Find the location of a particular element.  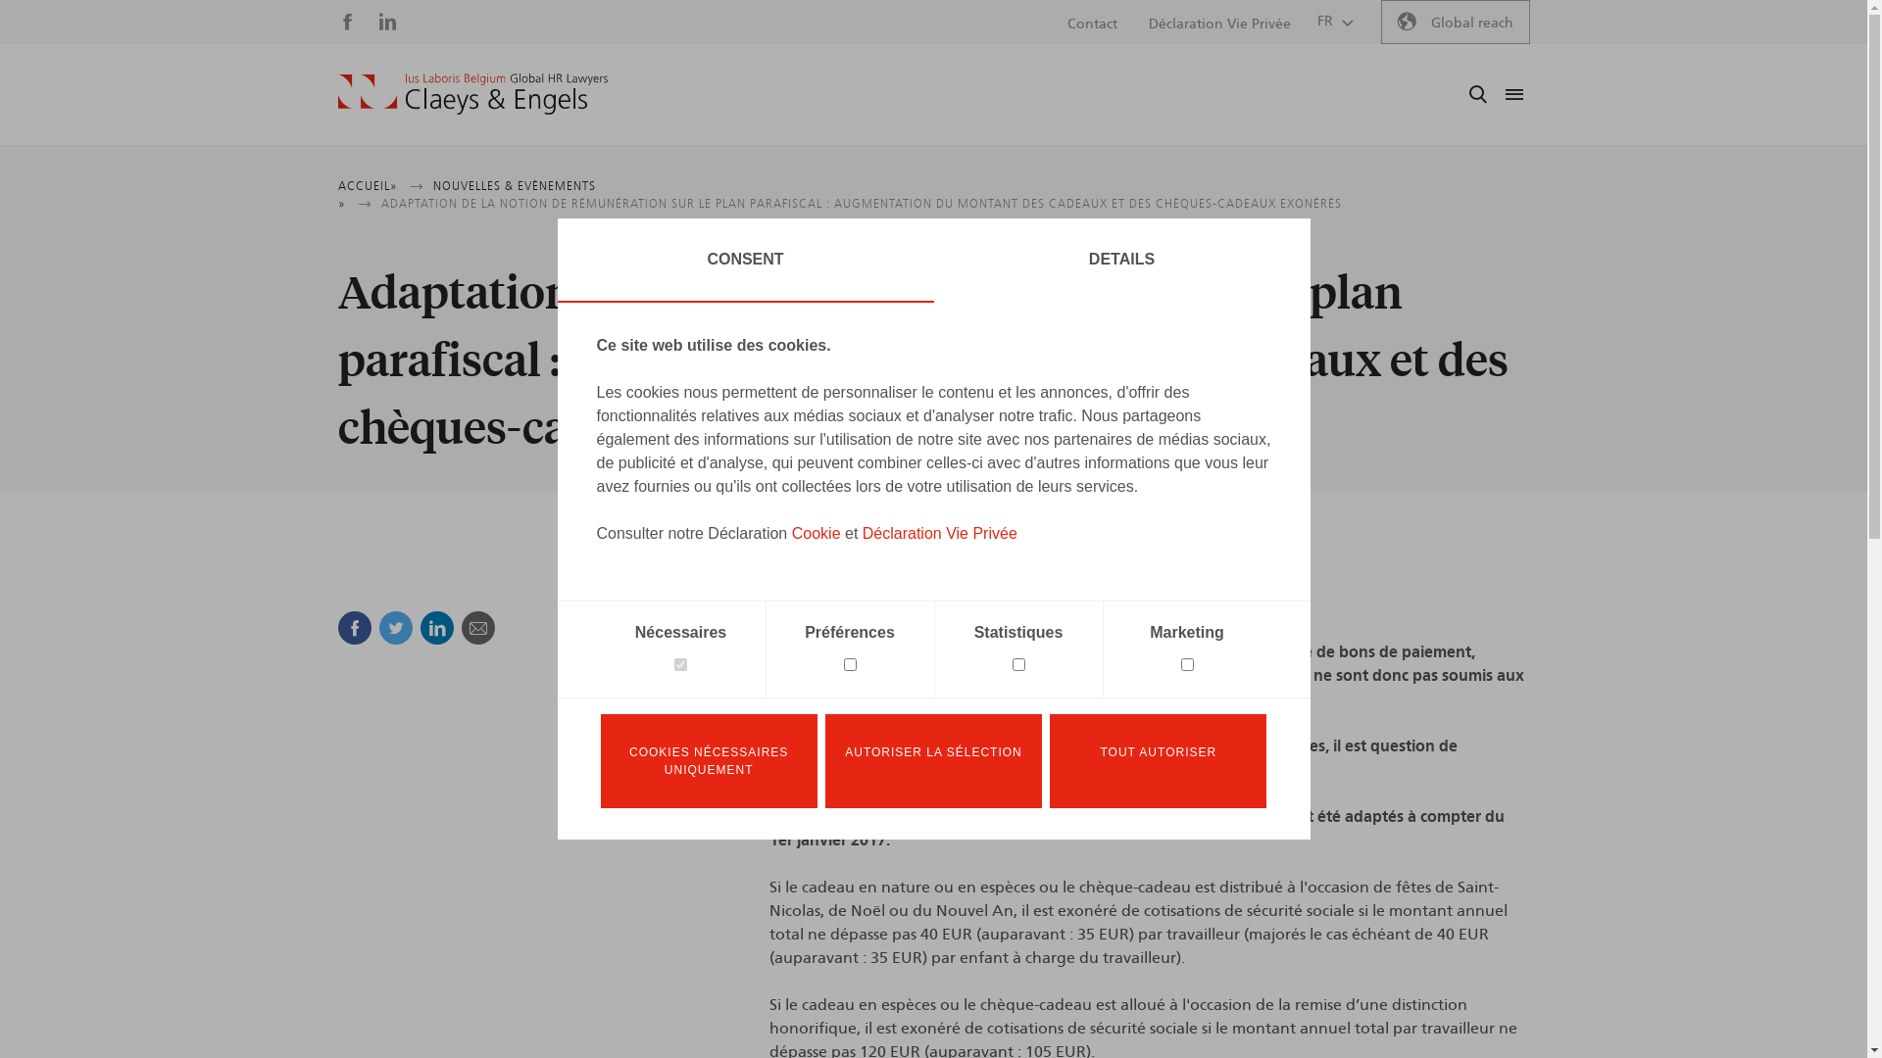

Twitter is located at coordinates (395, 627).